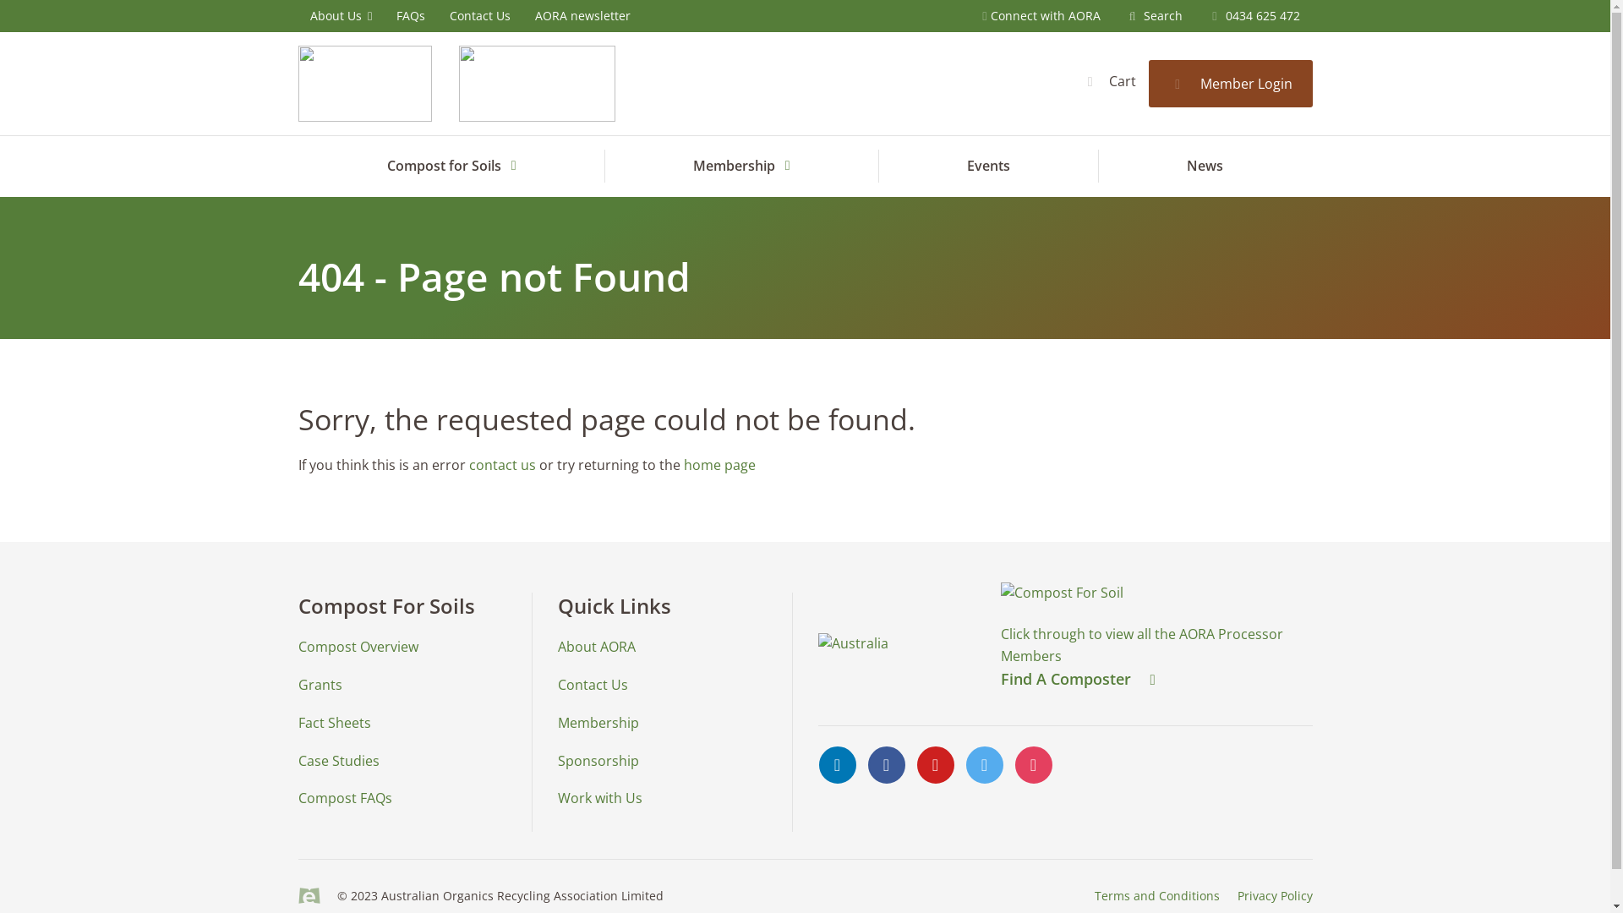 The image size is (1623, 913). What do you see at coordinates (1231, 84) in the screenshot?
I see `Member Login` at bounding box center [1231, 84].